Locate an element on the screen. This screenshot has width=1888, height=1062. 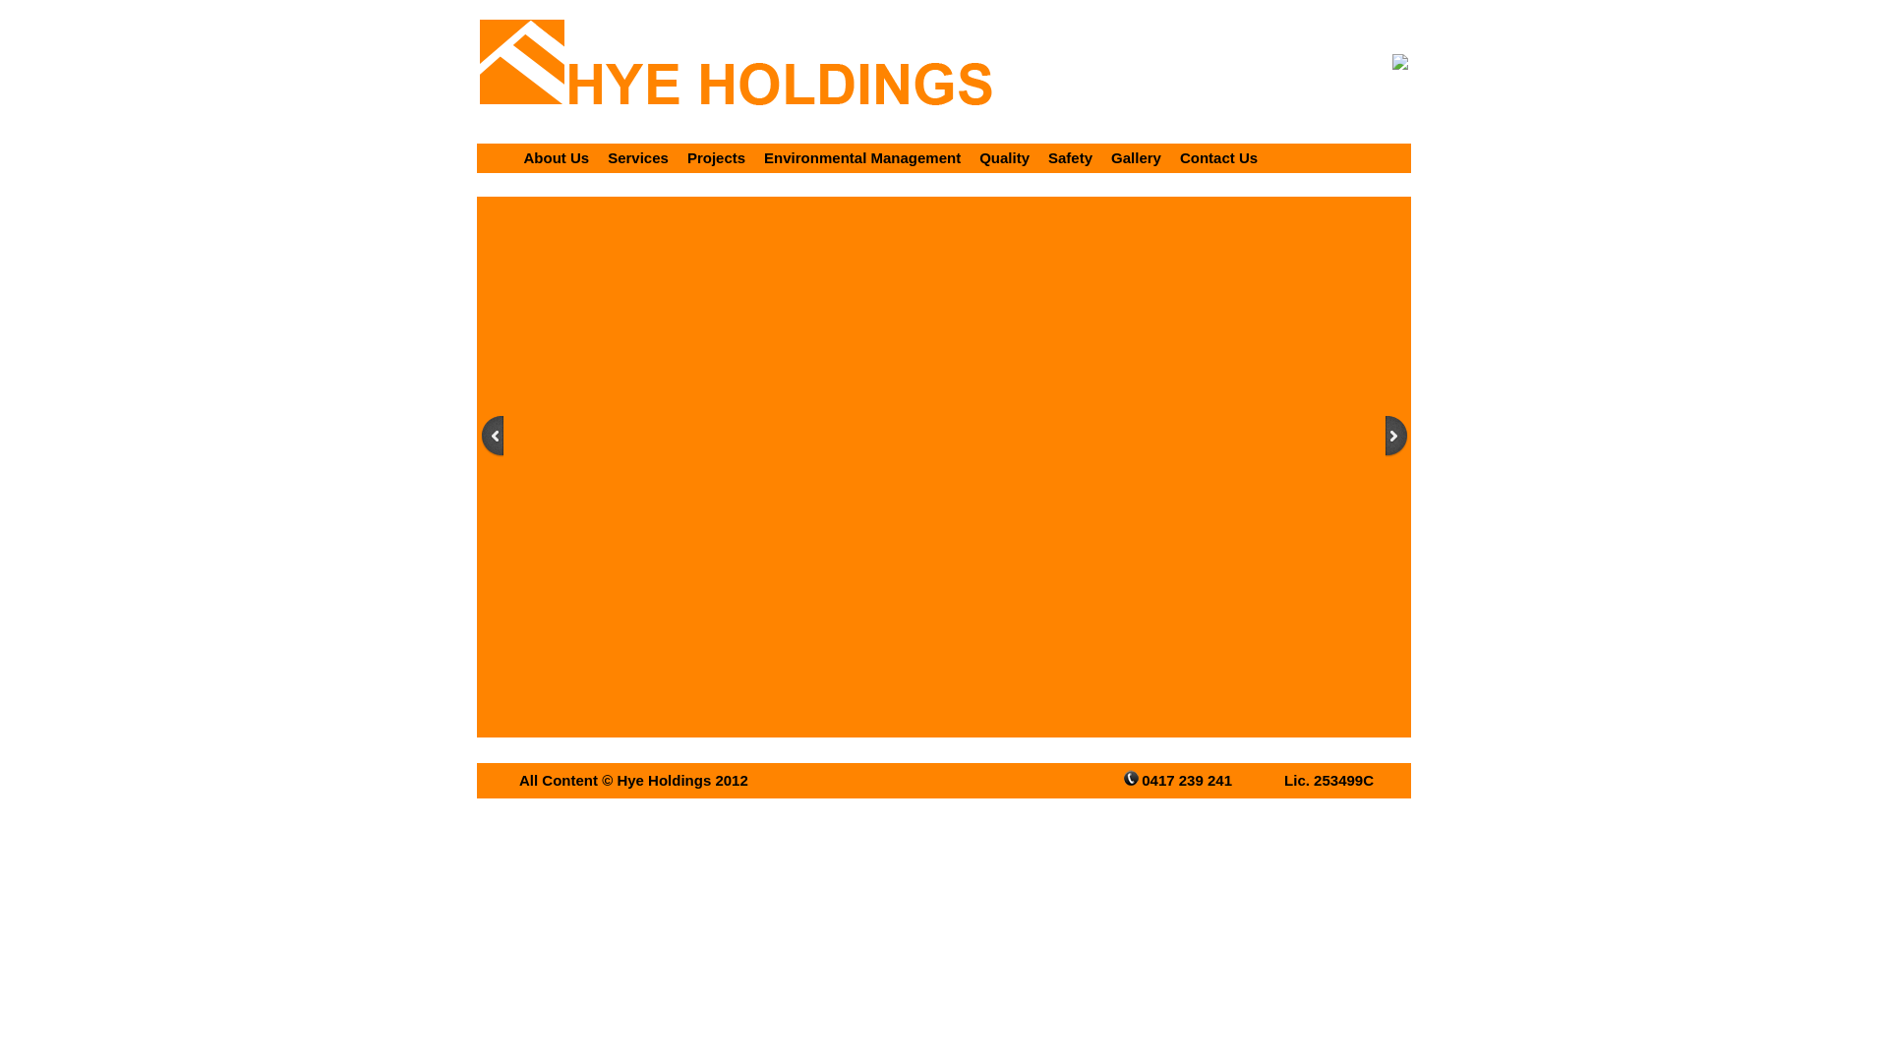
Safety is located at coordinates (1070, 157).